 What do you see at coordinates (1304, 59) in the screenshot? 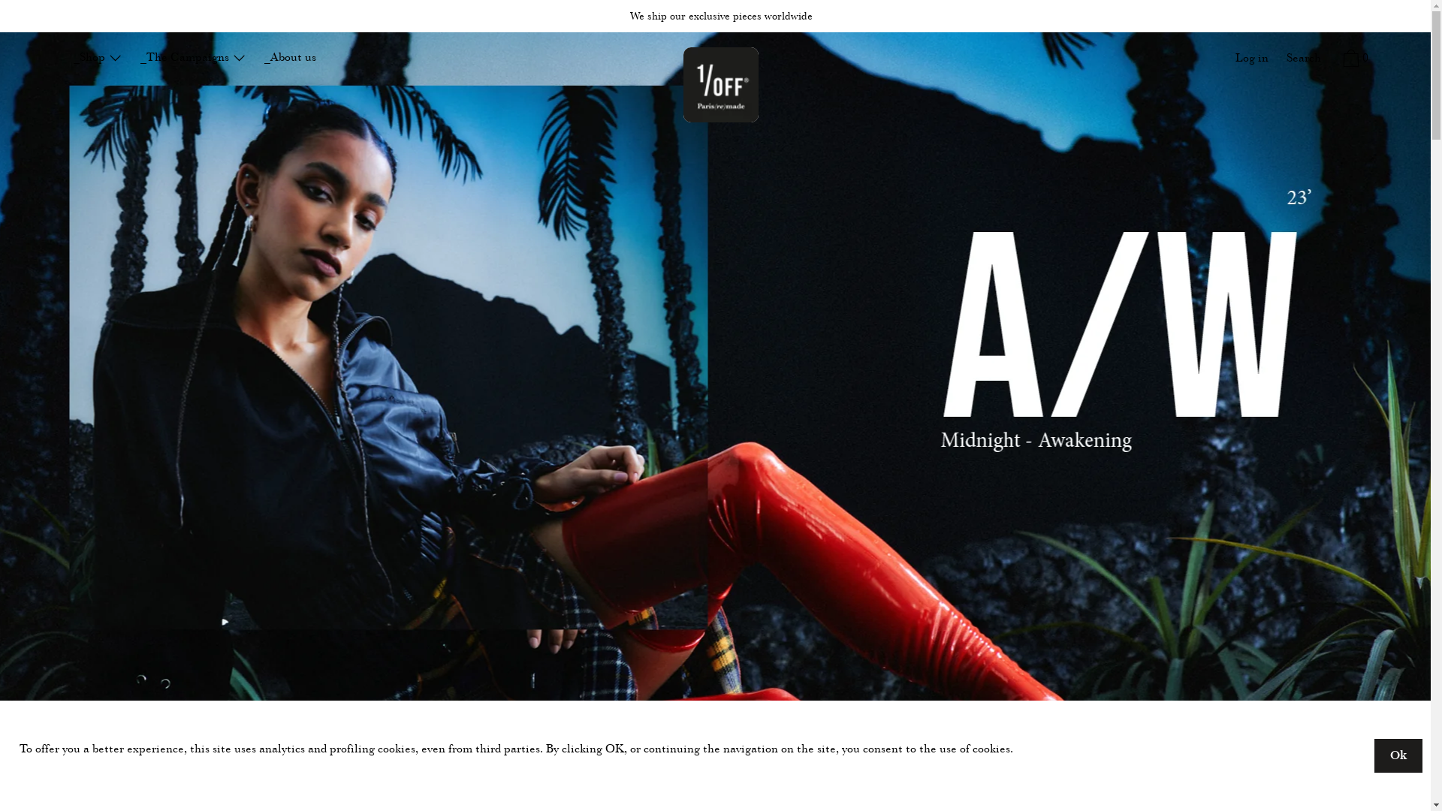
I see `Search` at bounding box center [1304, 59].